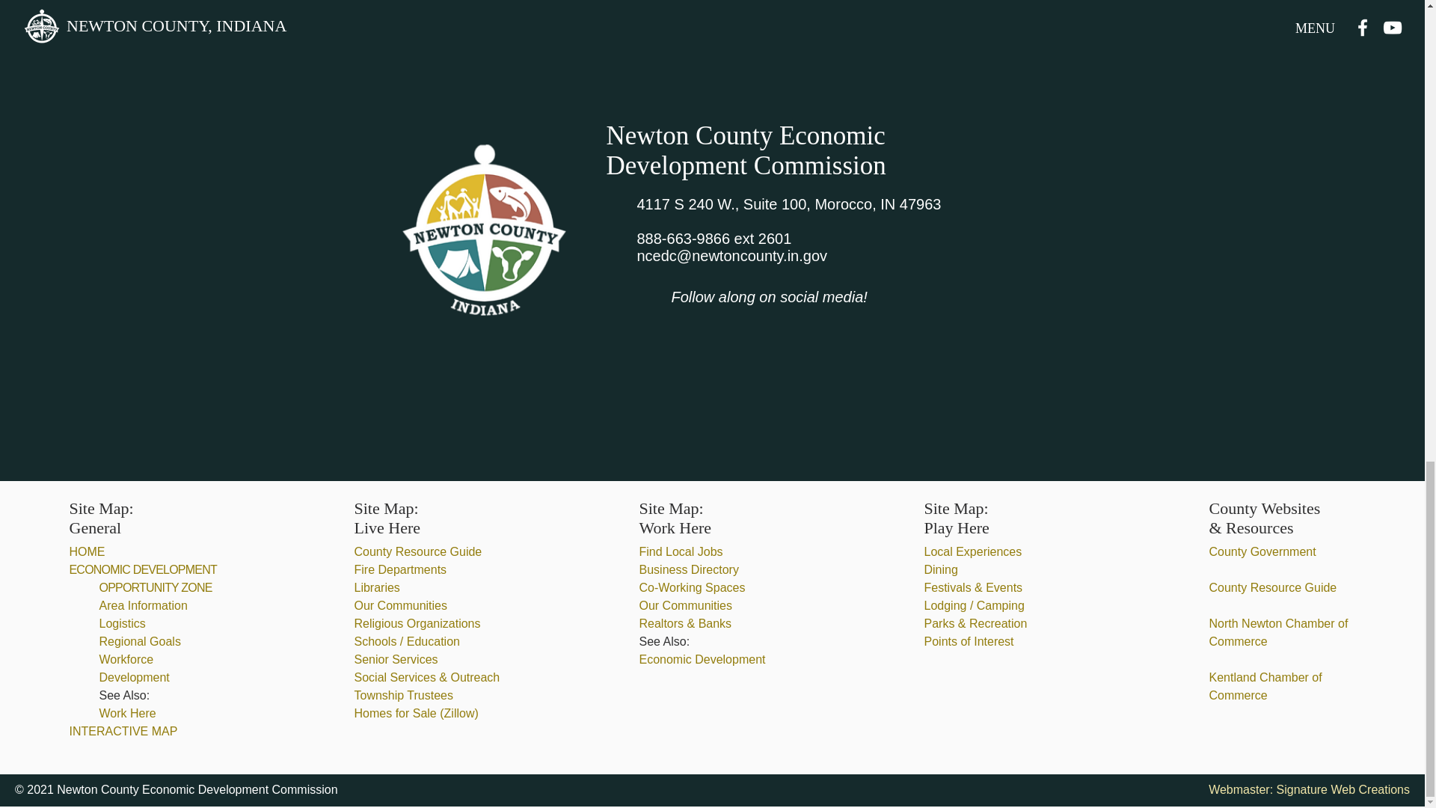 The height and width of the screenshot is (808, 1436). What do you see at coordinates (712, 13) in the screenshot?
I see `All Destinations` at bounding box center [712, 13].